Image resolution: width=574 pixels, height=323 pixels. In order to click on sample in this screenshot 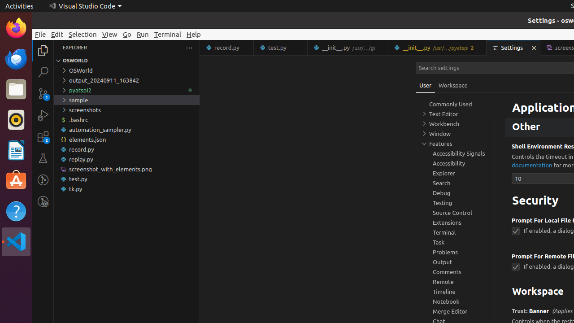, I will do `click(126, 100)`.